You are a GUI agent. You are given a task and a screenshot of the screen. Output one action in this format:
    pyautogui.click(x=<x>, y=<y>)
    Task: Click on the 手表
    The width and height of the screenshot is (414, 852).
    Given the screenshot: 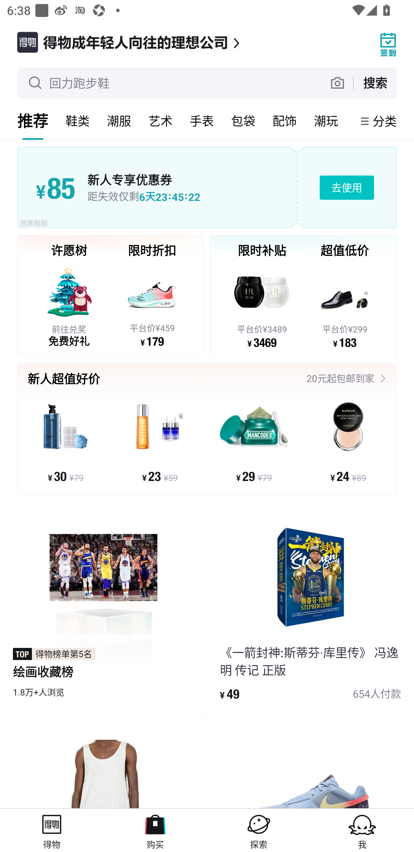 What is the action you would take?
    pyautogui.click(x=202, y=121)
    